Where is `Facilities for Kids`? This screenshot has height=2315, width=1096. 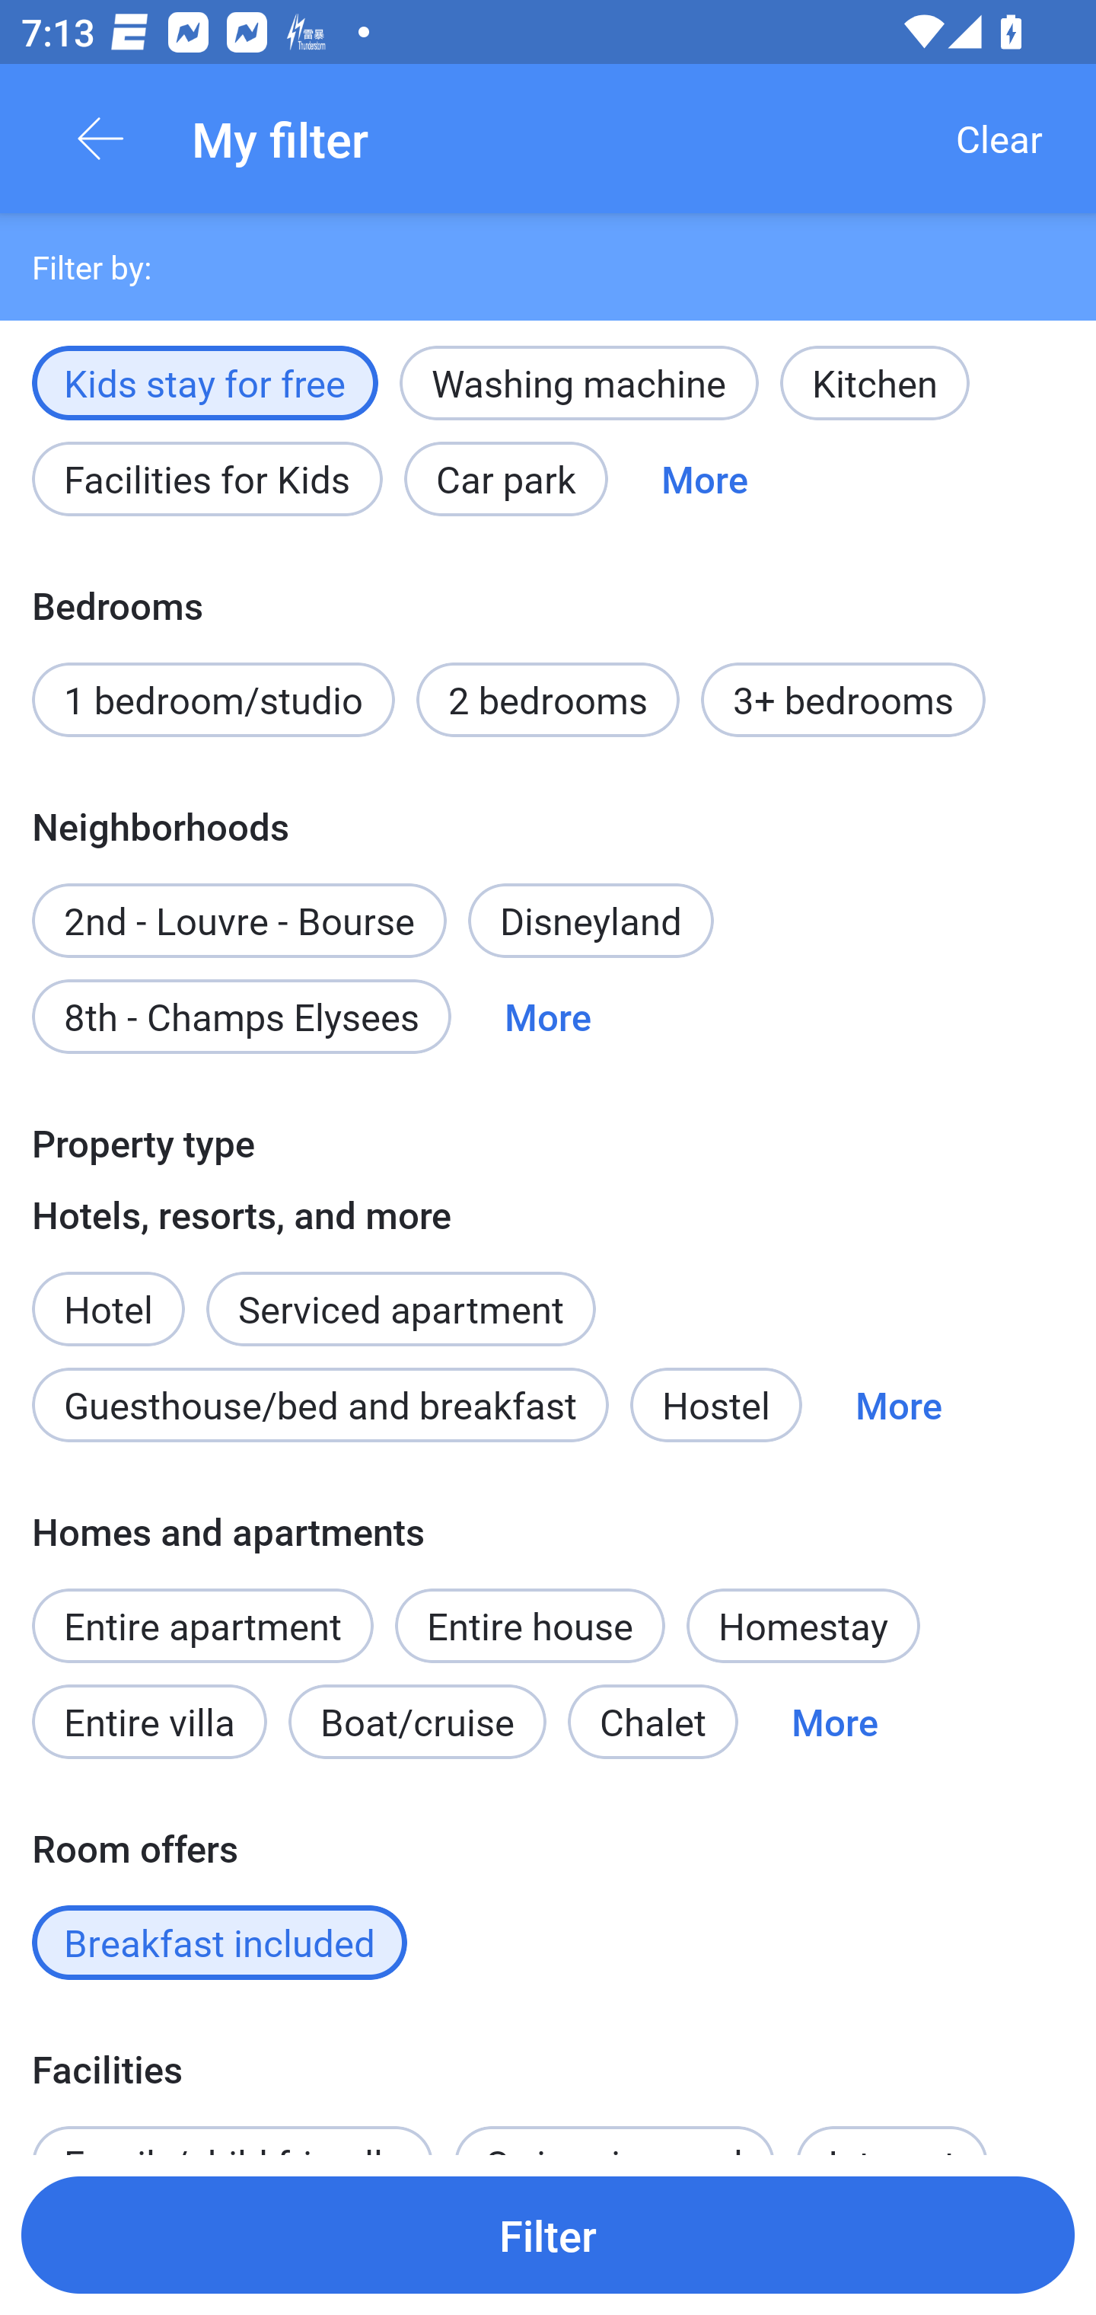
Facilities for Kids is located at coordinates (207, 479).